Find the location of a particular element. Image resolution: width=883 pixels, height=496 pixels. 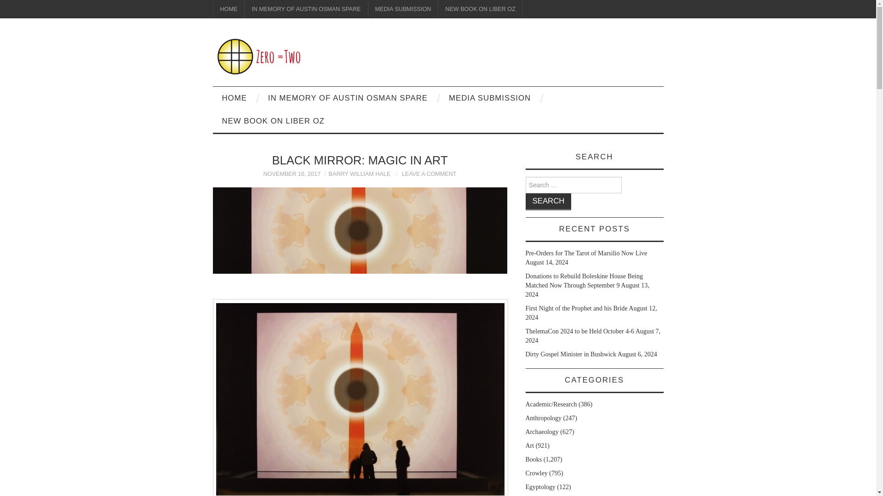

Zero Equals Two! is located at coordinates (258, 56).